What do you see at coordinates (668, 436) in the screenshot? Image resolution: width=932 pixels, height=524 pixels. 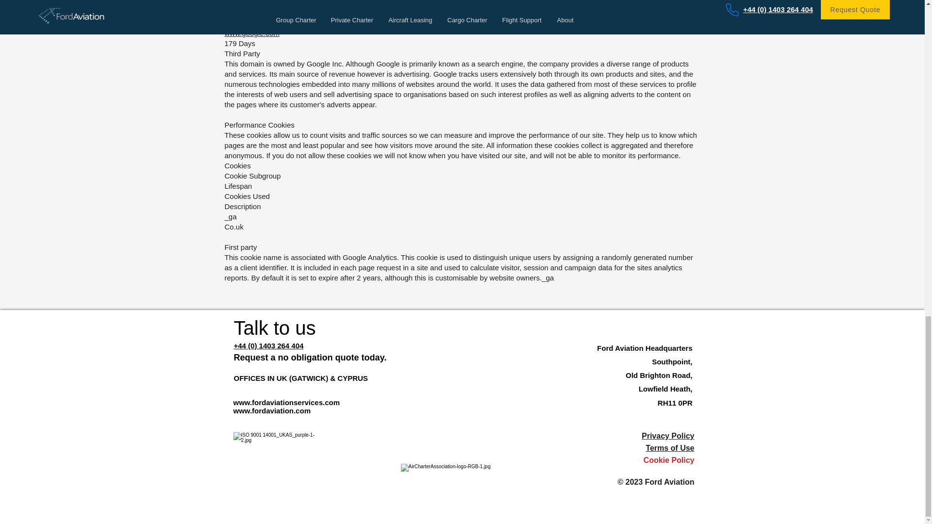 I see `Privacy Policy` at bounding box center [668, 436].